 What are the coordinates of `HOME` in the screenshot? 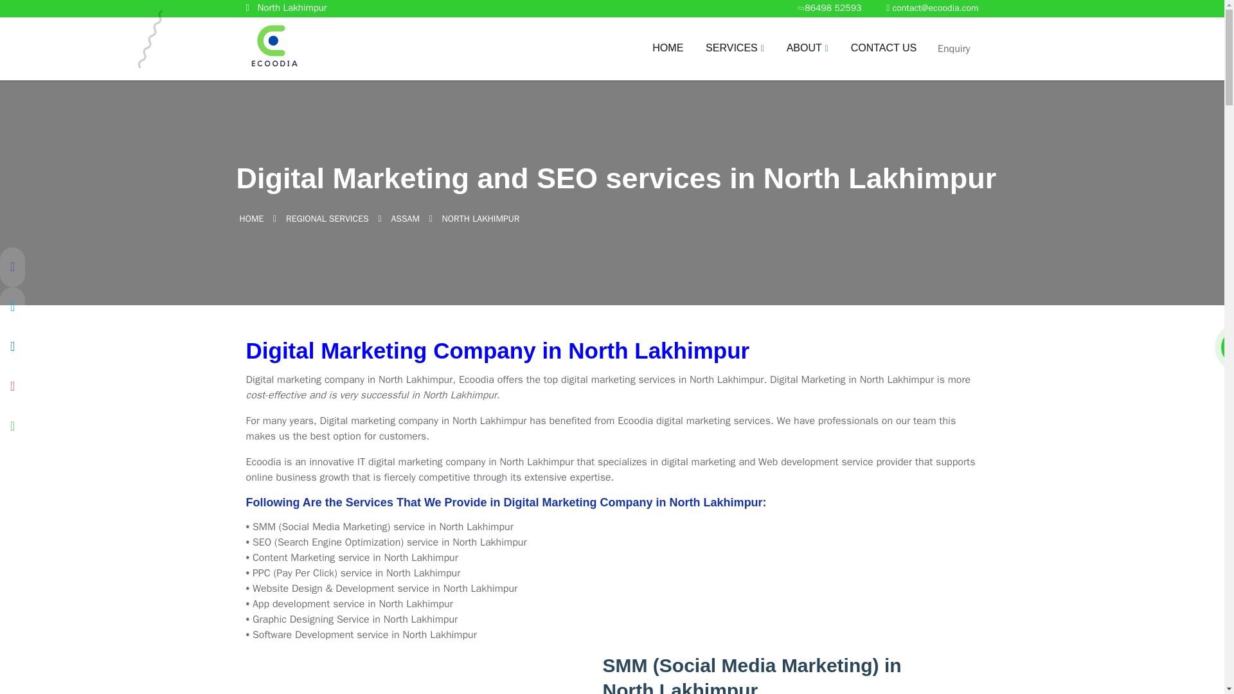 It's located at (668, 58).